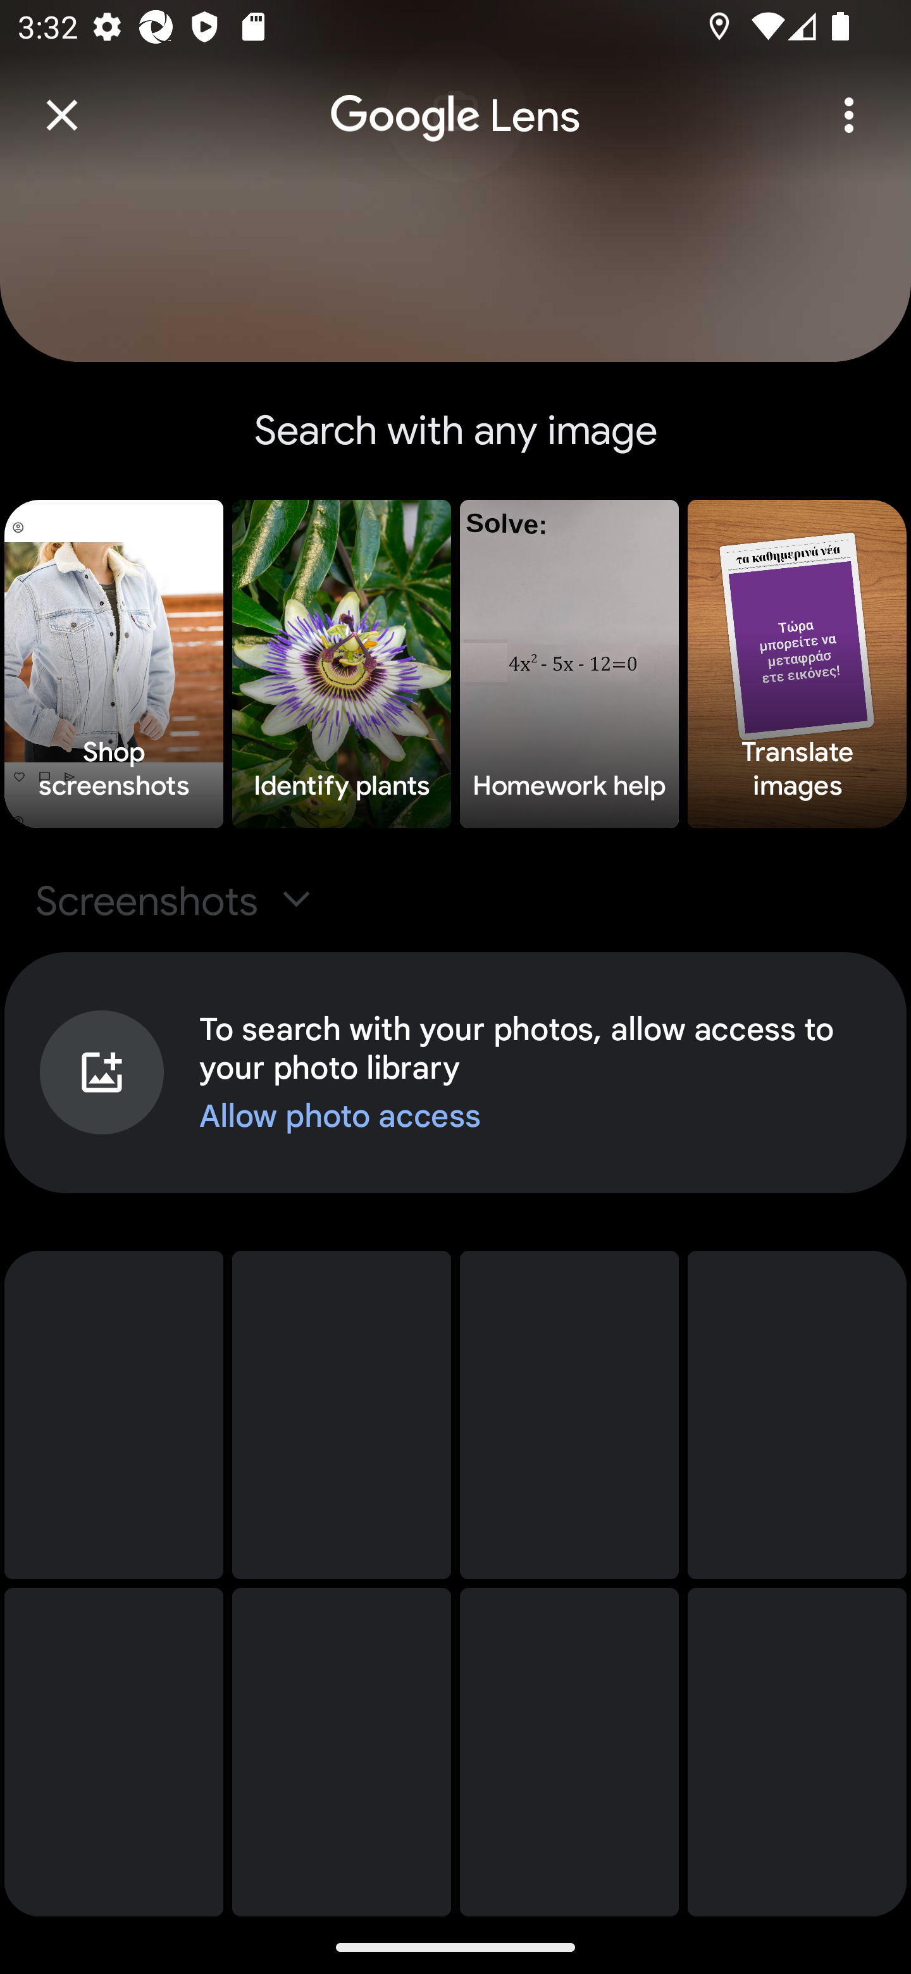 The width and height of the screenshot is (911, 1974). What do you see at coordinates (62, 115) in the screenshot?
I see `Close` at bounding box center [62, 115].